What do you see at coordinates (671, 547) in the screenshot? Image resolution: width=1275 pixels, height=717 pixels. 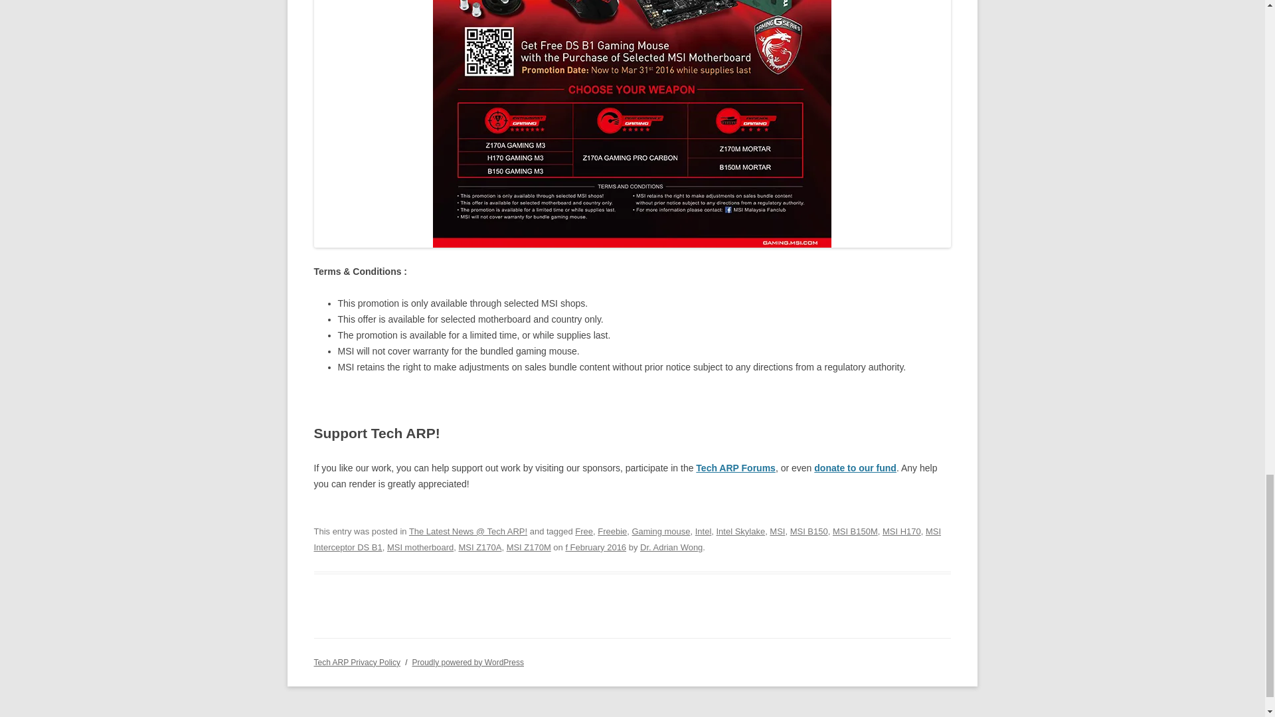 I see `Dr. Adrian Wong` at bounding box center [671, 547].